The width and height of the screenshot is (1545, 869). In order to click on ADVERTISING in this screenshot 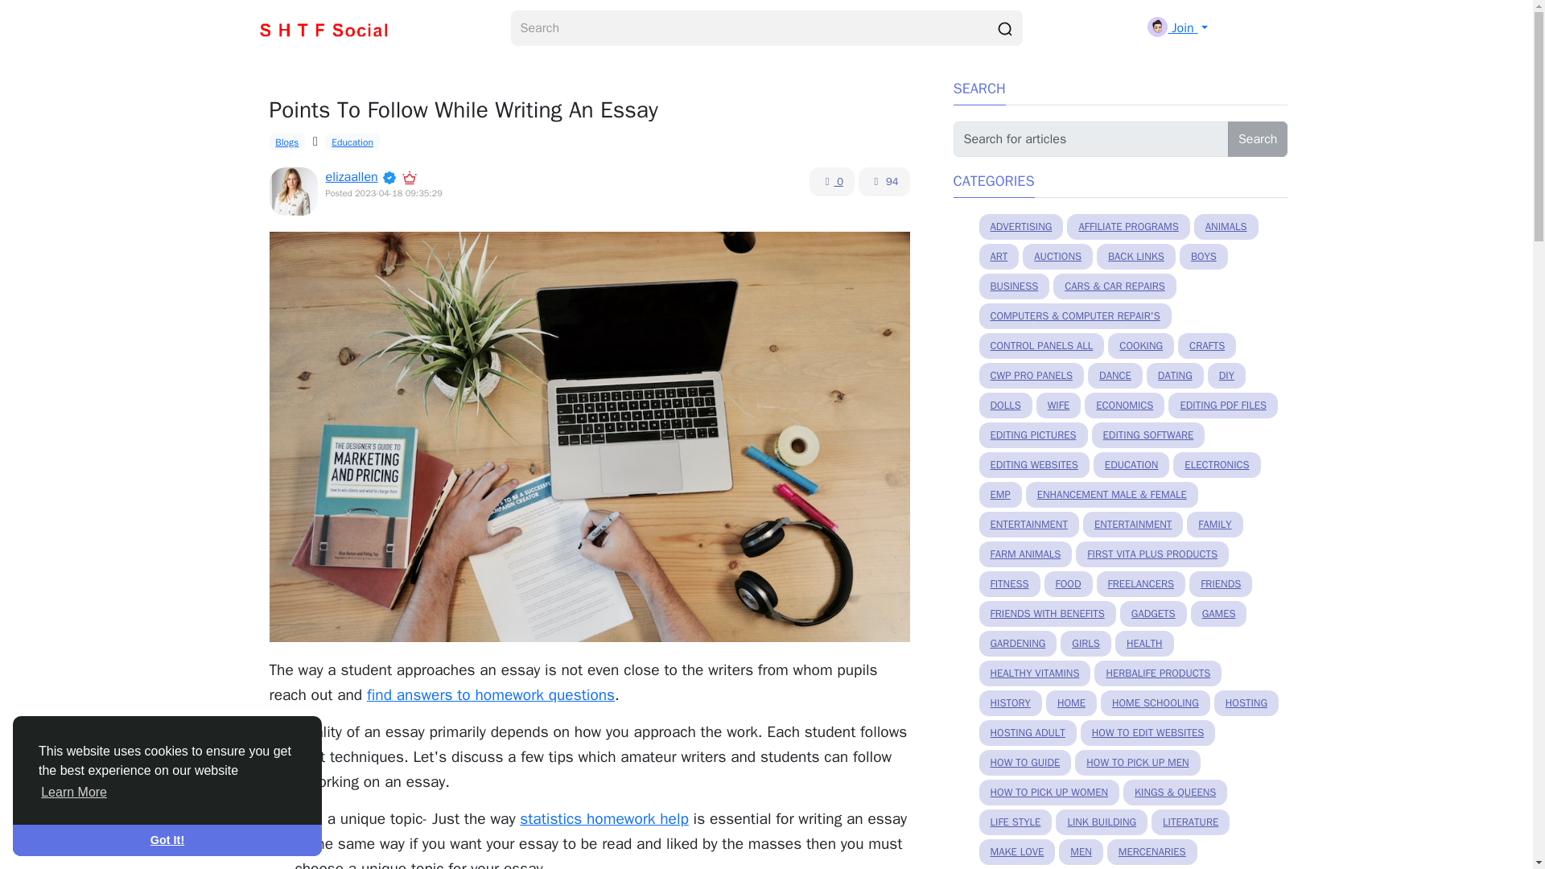, I will do `click(1020, 227)`.